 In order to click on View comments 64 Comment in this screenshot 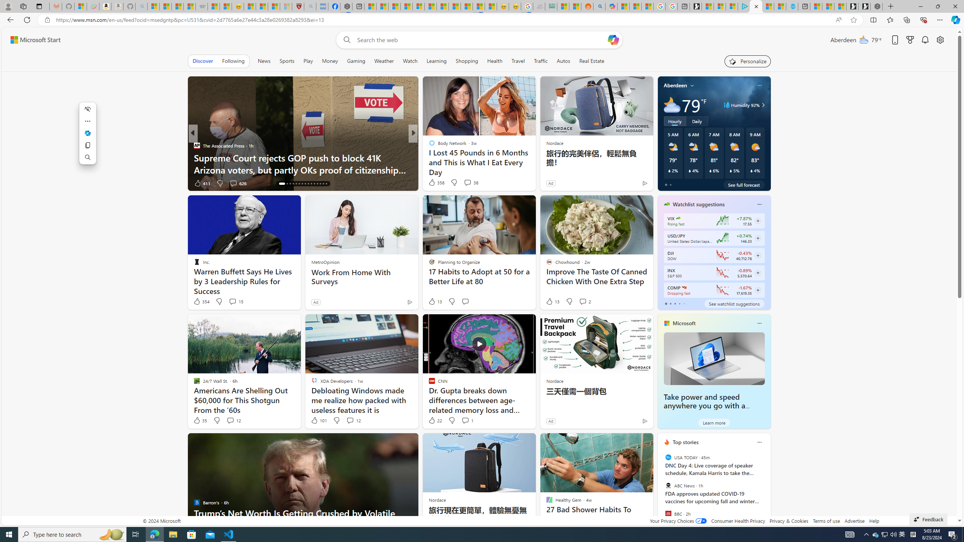, I will do `click(468, 183)`.